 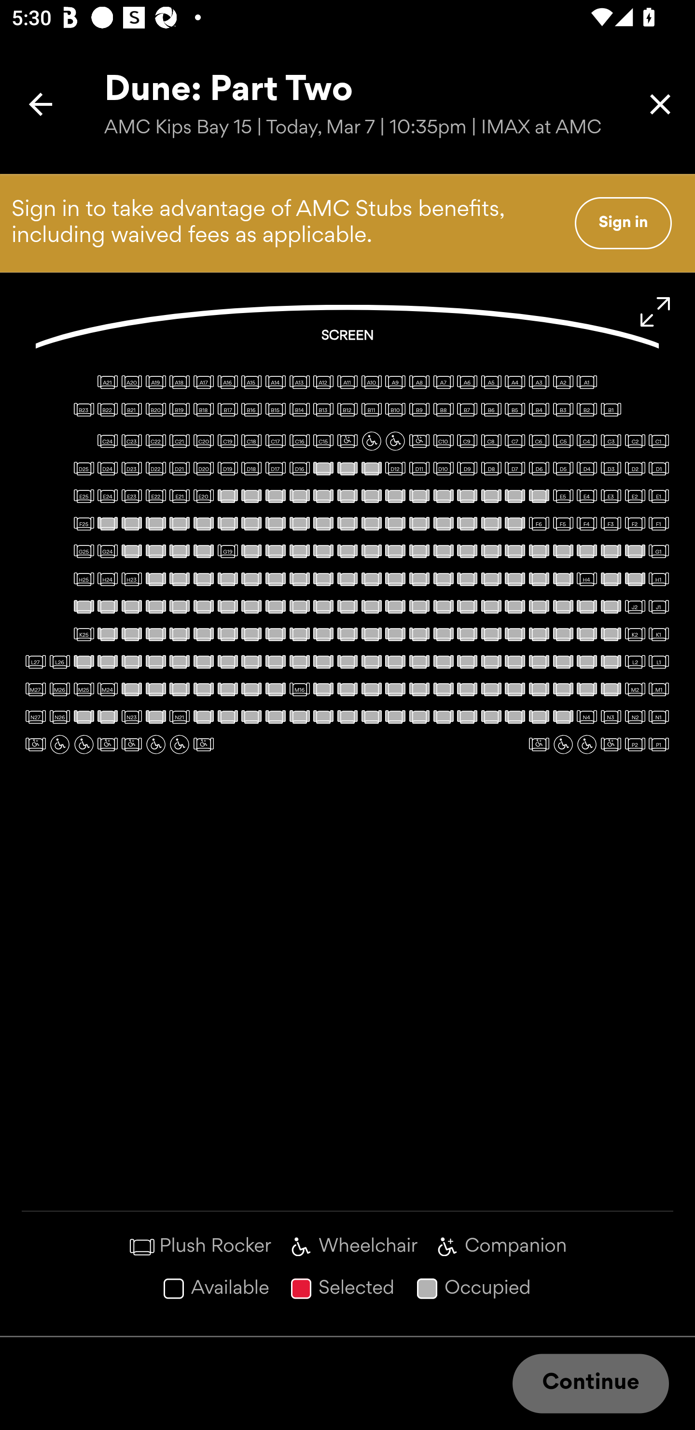 What do you see at coordinates (658, 607) in the screenshot?
I see `J1, Regular seat, available` at bounding box center [658, 607].